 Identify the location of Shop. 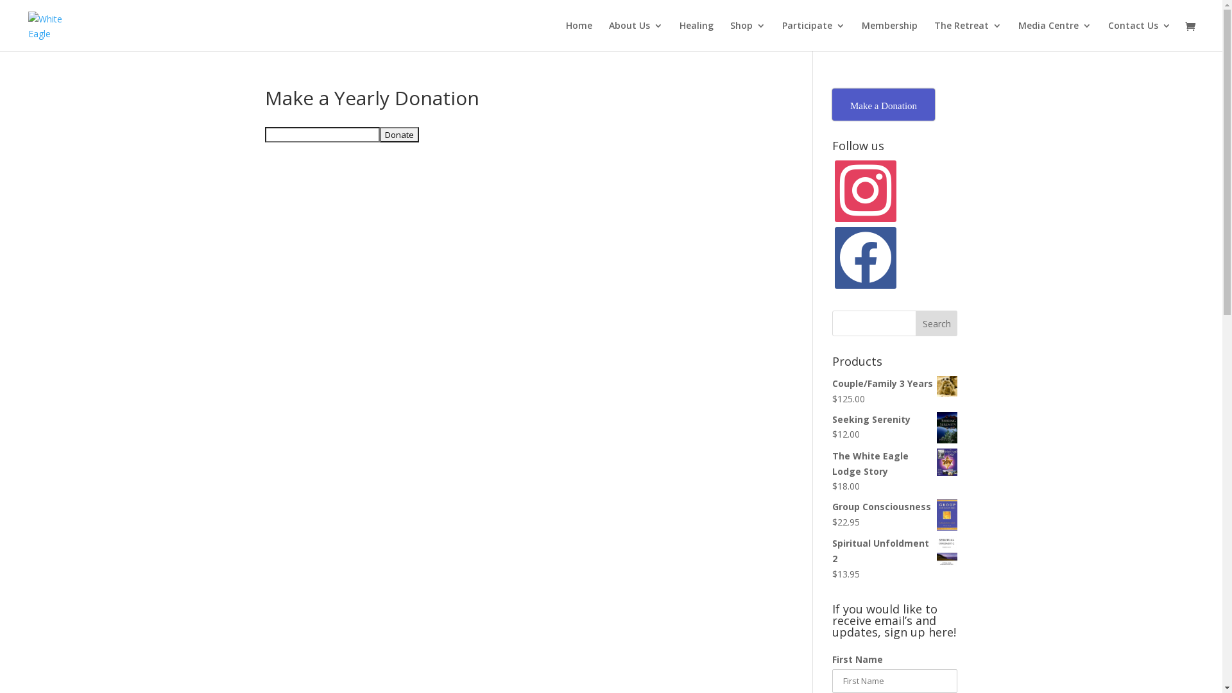
(748, 36).